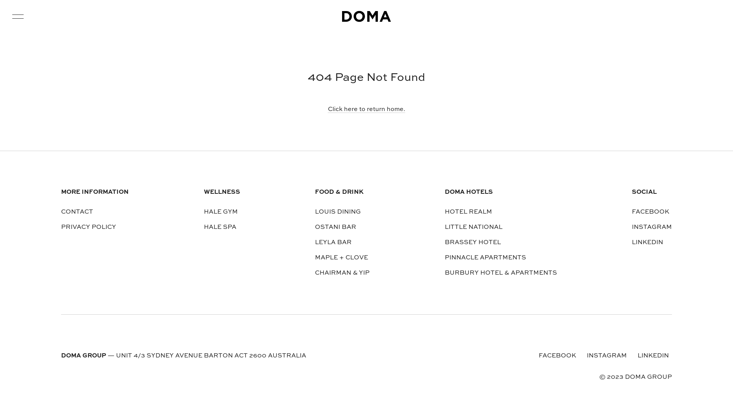 This screenshot has width=733, height=412. Describe the element at coordinates (342, 273) in the screenshot. I see `CHAIRMAN & YIP` at that location.